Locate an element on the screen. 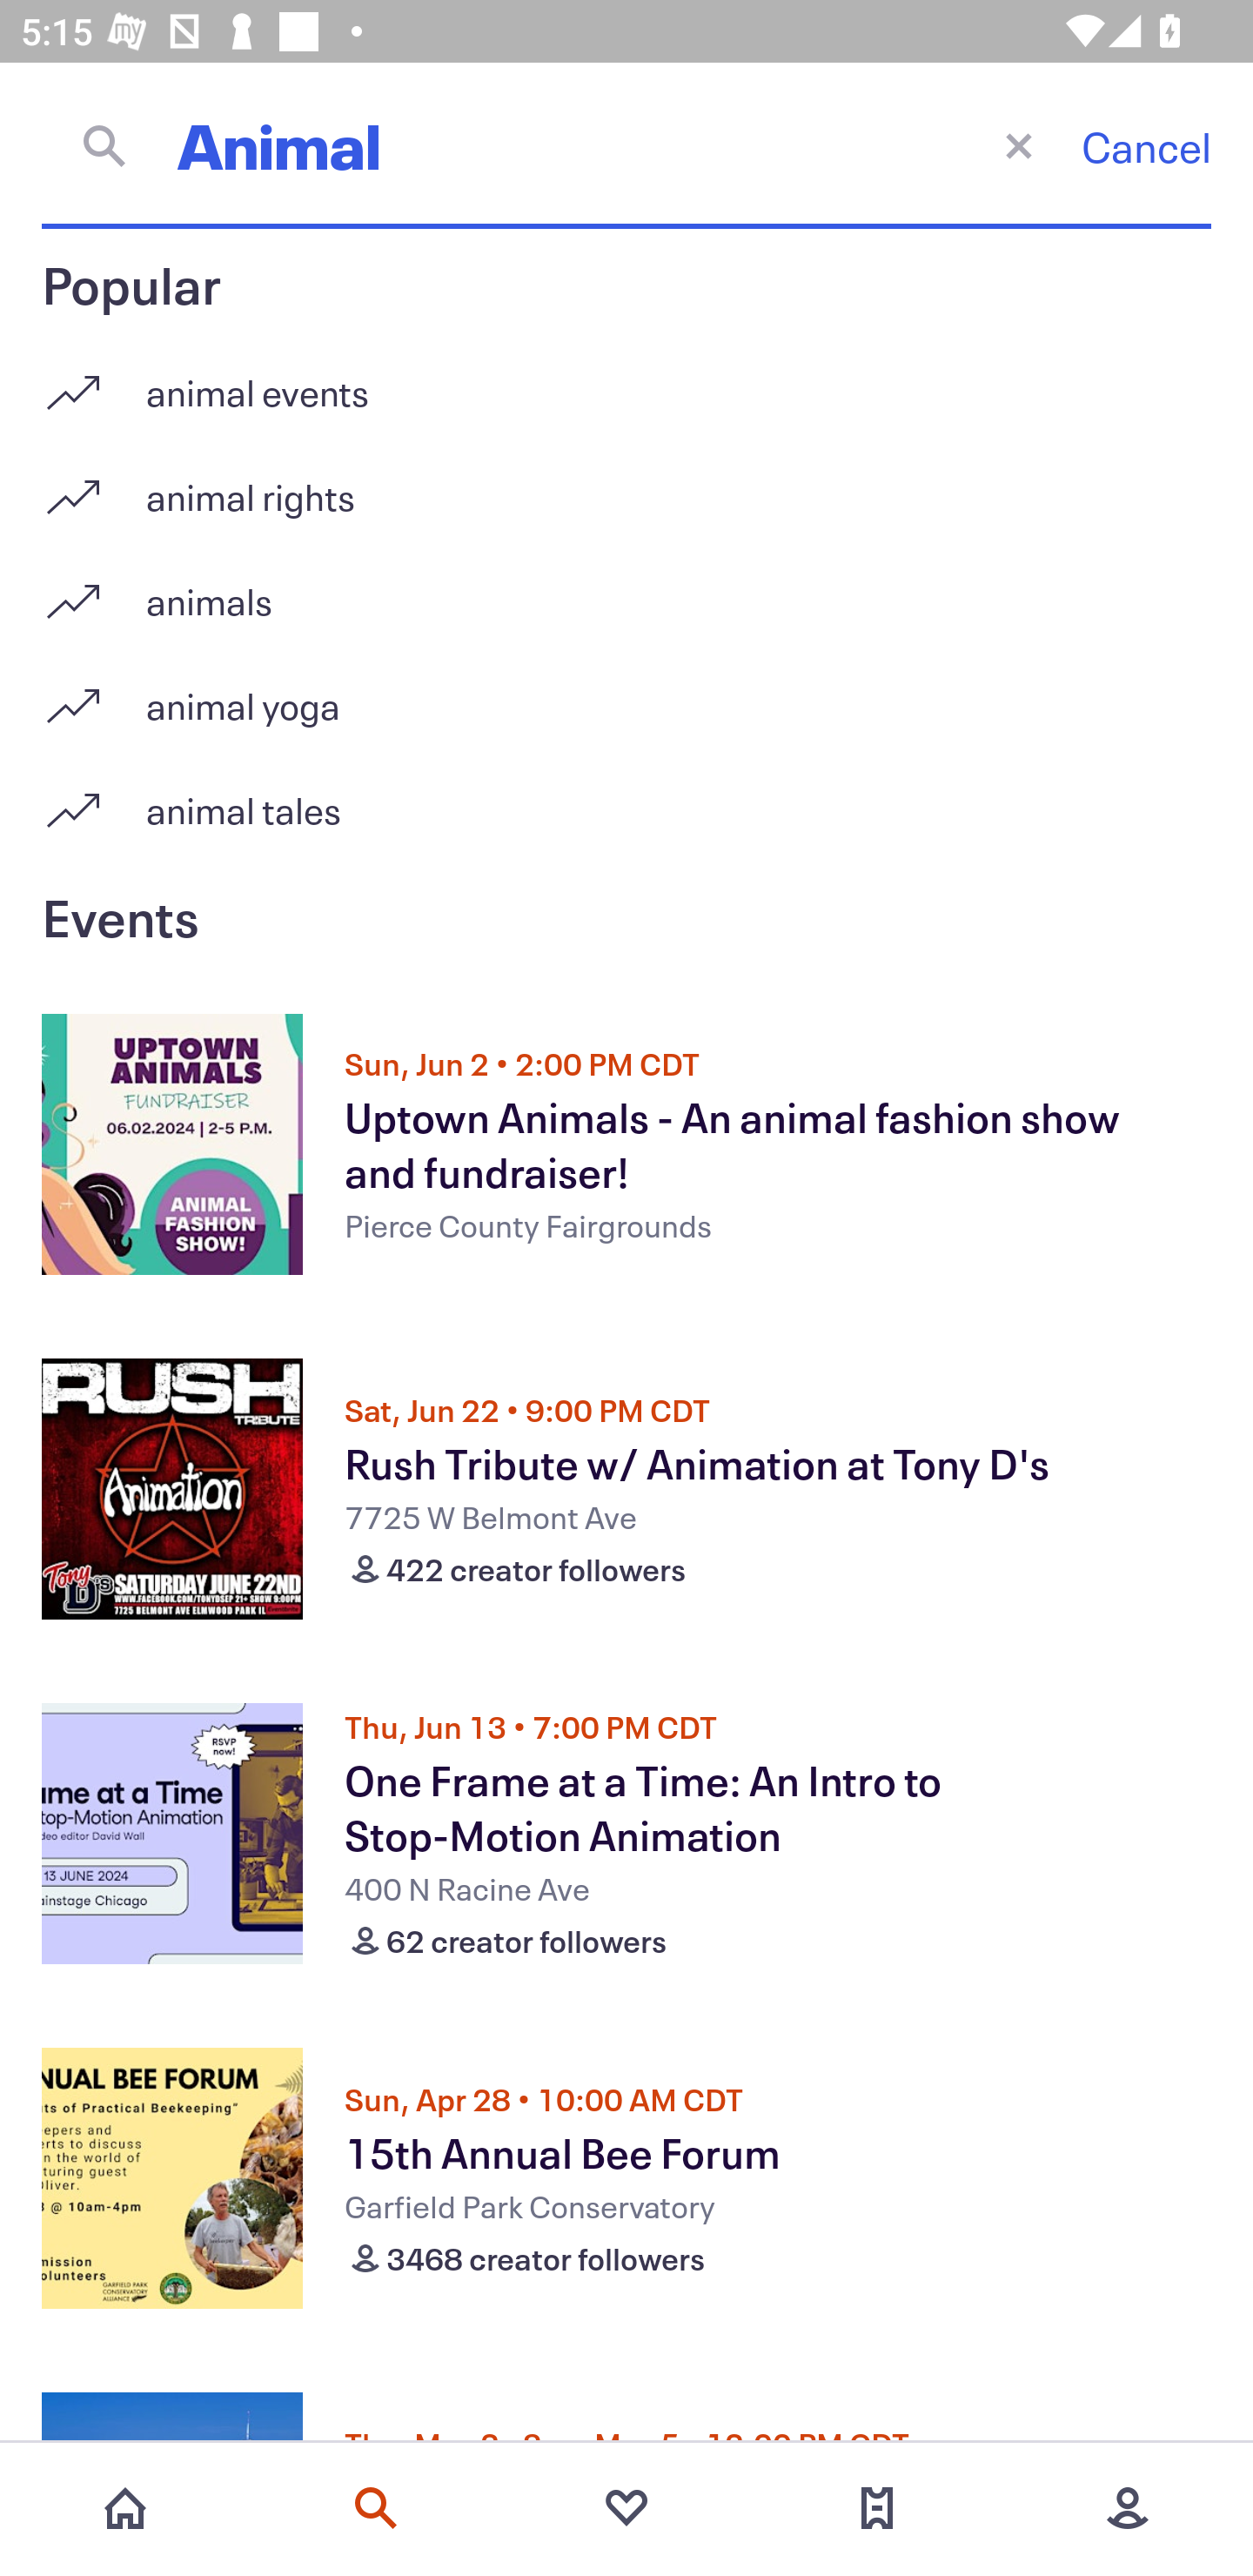 Image resolution: width=1253 pixels, height=2576 pixels. More is located at coordinates (1128, 2508).